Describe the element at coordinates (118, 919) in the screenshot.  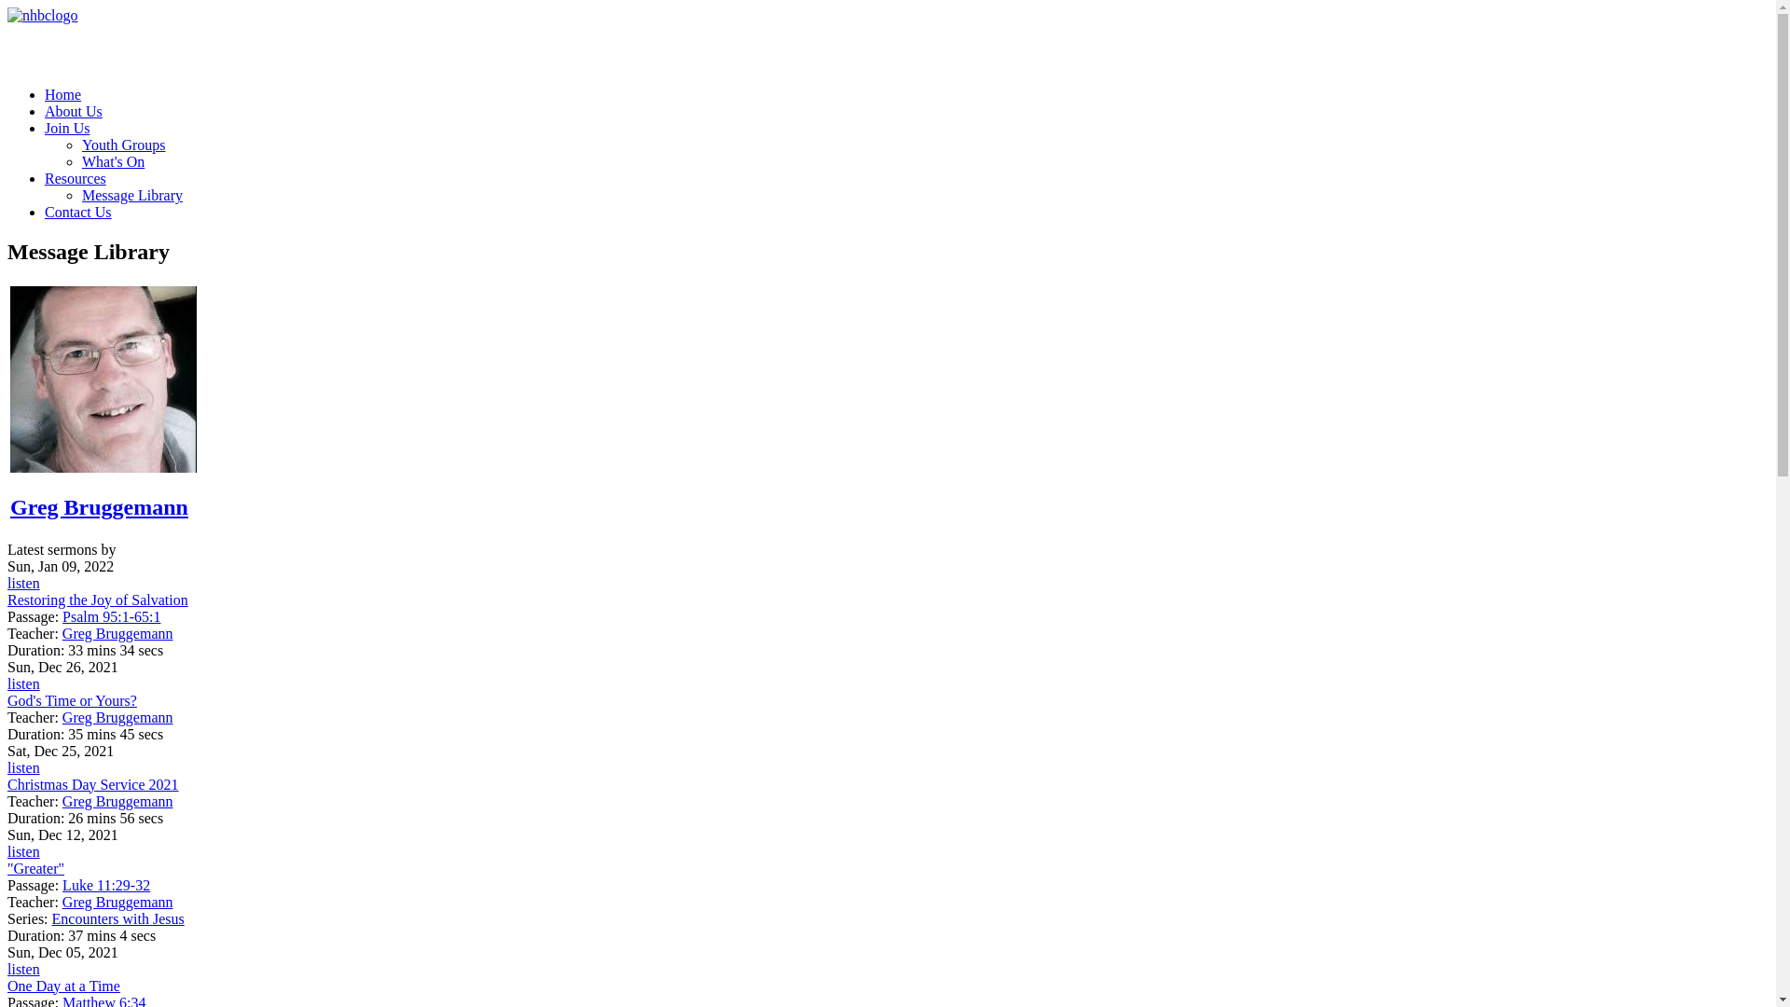
I see `Encounters with Jesus` at that location.